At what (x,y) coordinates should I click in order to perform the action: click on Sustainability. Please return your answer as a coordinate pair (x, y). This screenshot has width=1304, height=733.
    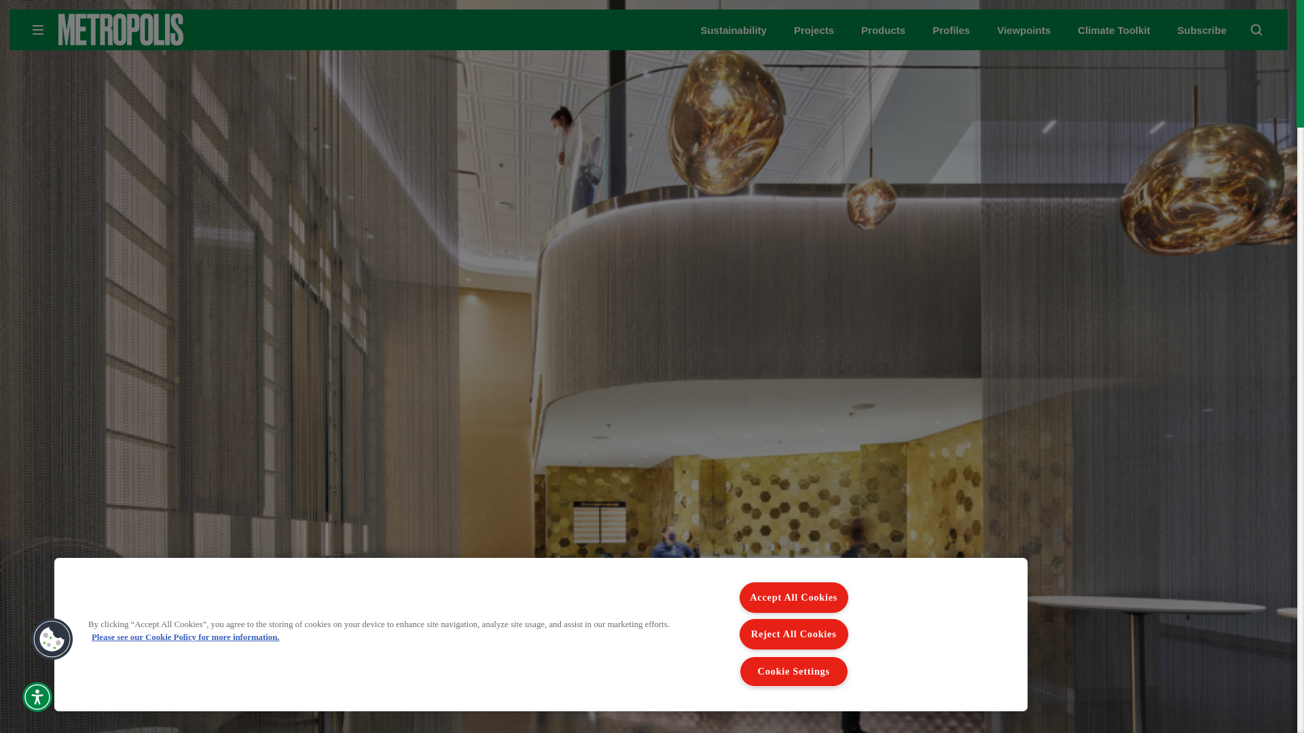
    Looking at the image, I should click on (733, 30).